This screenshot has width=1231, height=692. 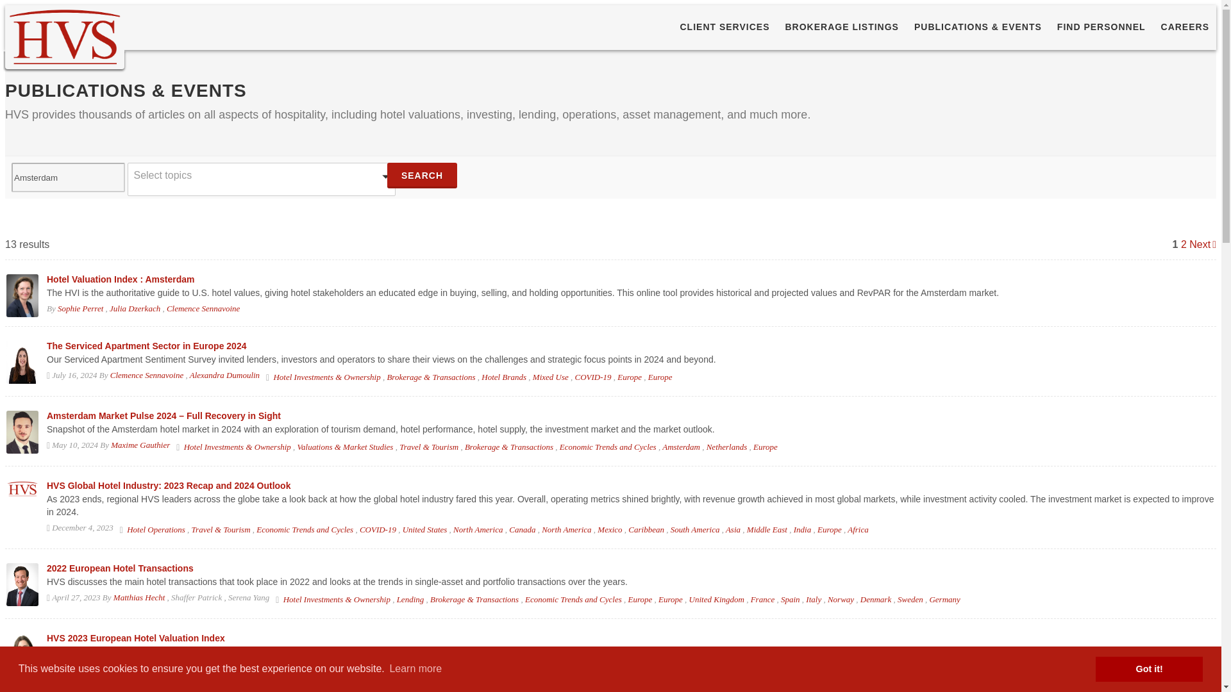 What do you see at coordinates (146, 346) in the screenshot?
I see `The Serviced Apartment Sector in Europe 2024` at bounding box center [146, 346].